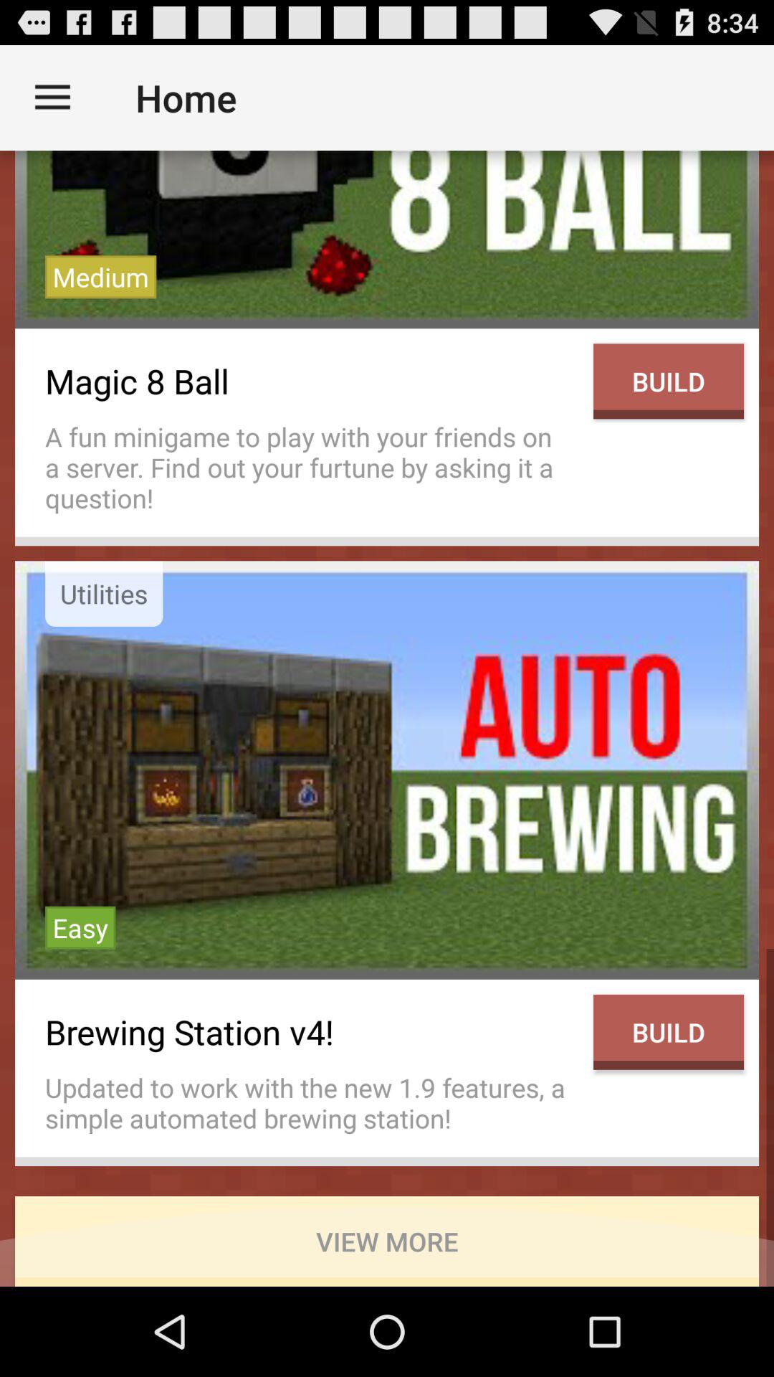 The image size is (774, 1377). I want to click on press the view more icon, so click(387, 1241).